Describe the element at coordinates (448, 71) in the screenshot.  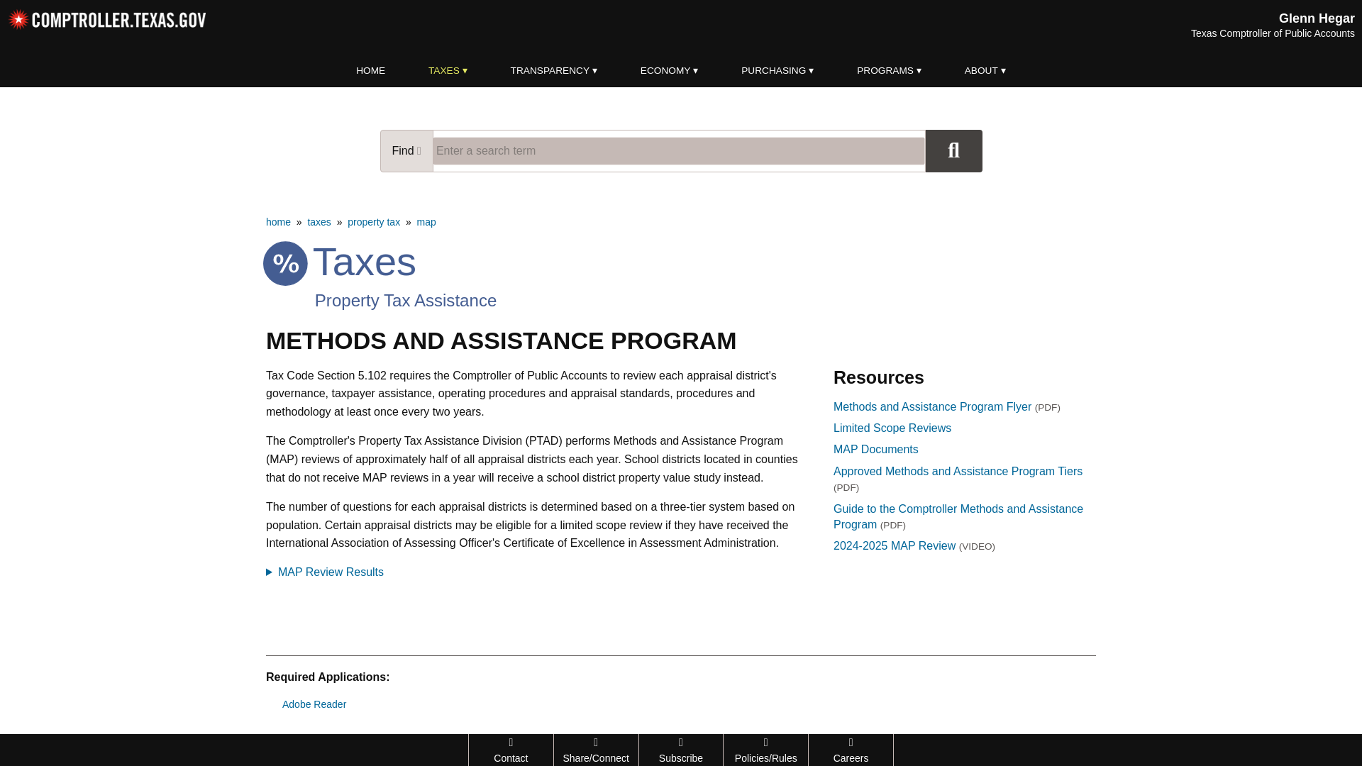
I see `TAXES` at that location.